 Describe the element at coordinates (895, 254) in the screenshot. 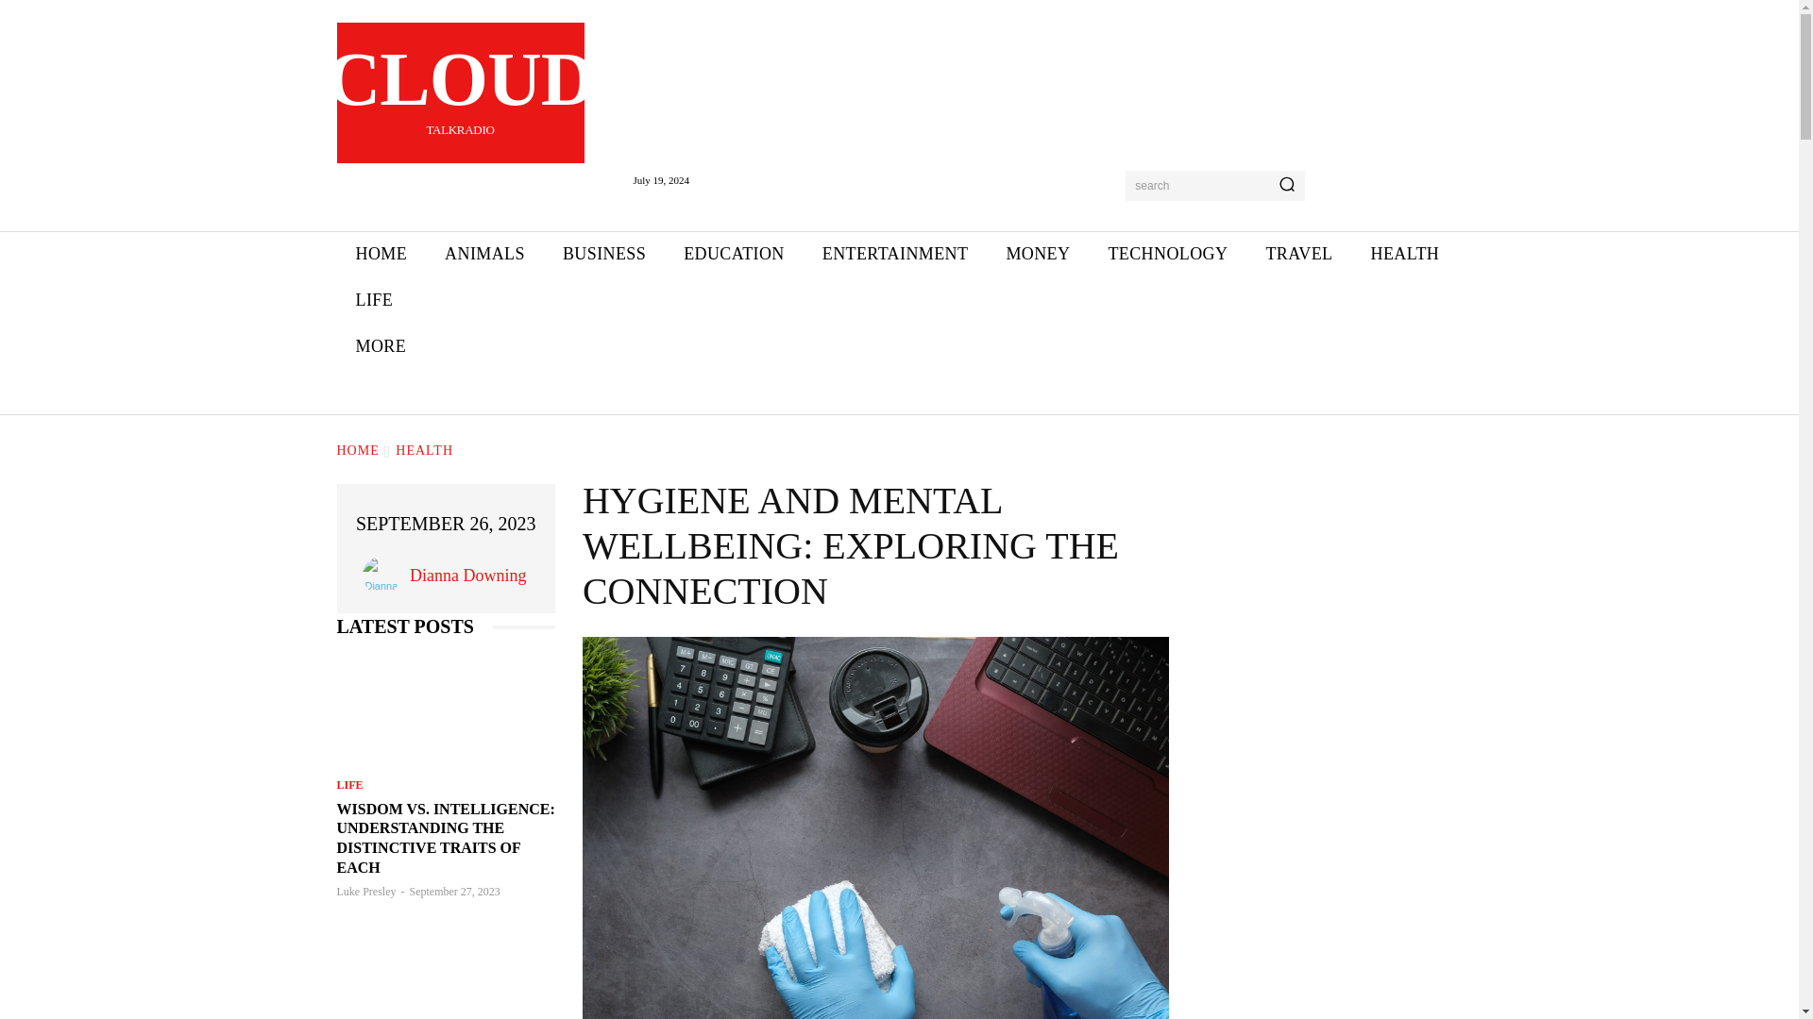

I see `View all posts in Health` at that location.